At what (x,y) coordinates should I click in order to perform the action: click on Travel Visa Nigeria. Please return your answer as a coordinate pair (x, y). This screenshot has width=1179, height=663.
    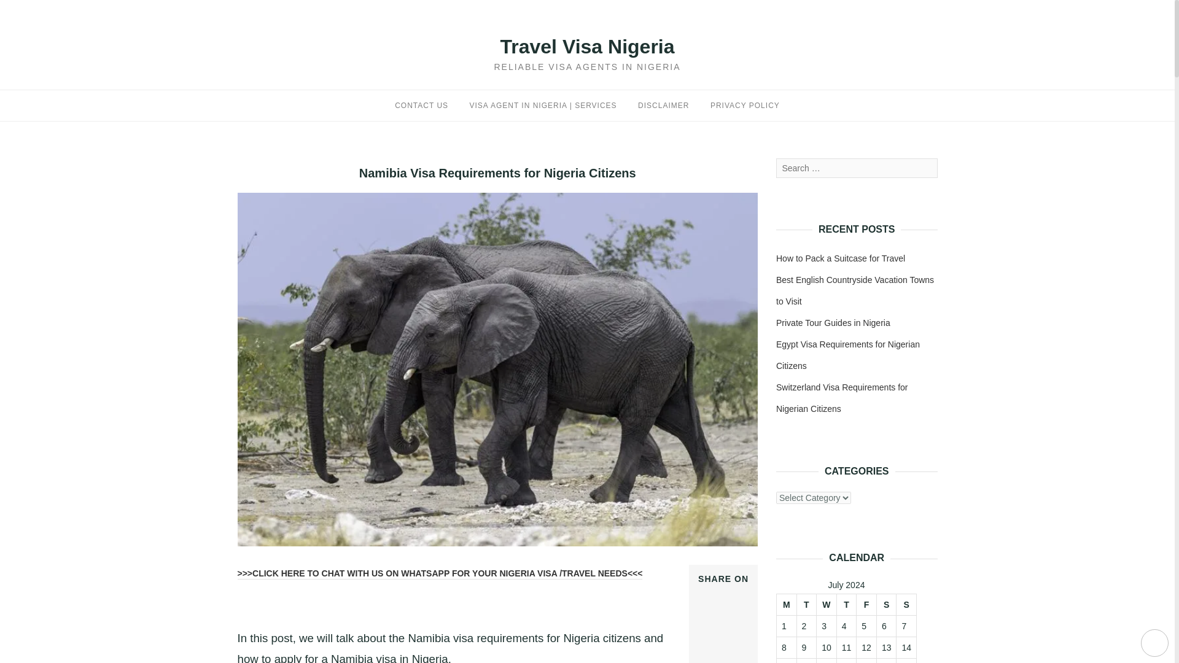
    Looking at the image, I should click on (587, 47).